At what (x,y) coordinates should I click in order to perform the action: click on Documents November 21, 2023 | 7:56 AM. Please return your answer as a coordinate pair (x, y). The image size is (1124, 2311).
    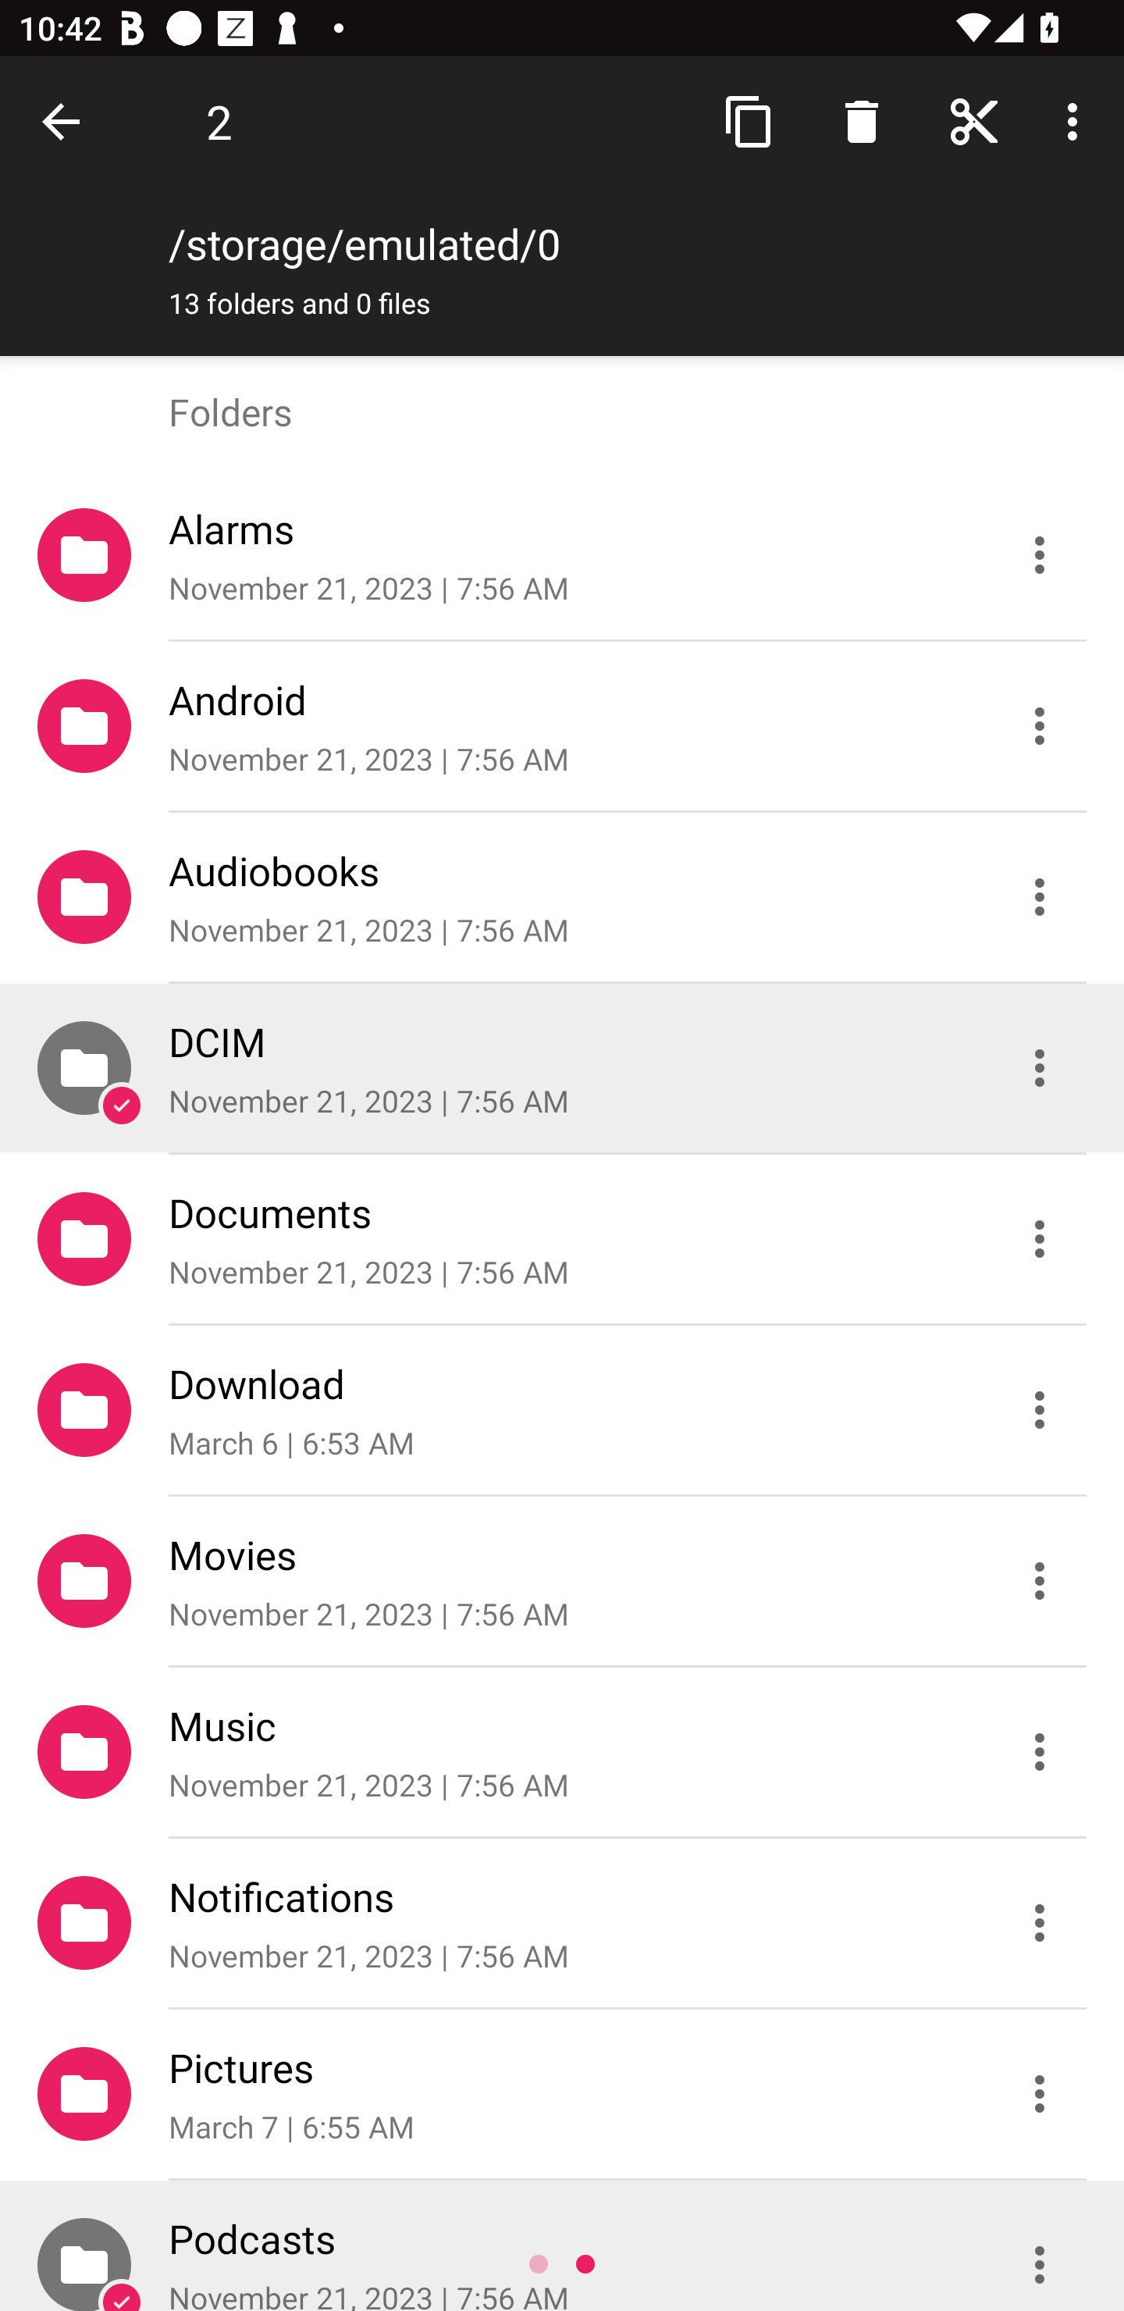
    Looking at the image, I should click on (562, 1240).